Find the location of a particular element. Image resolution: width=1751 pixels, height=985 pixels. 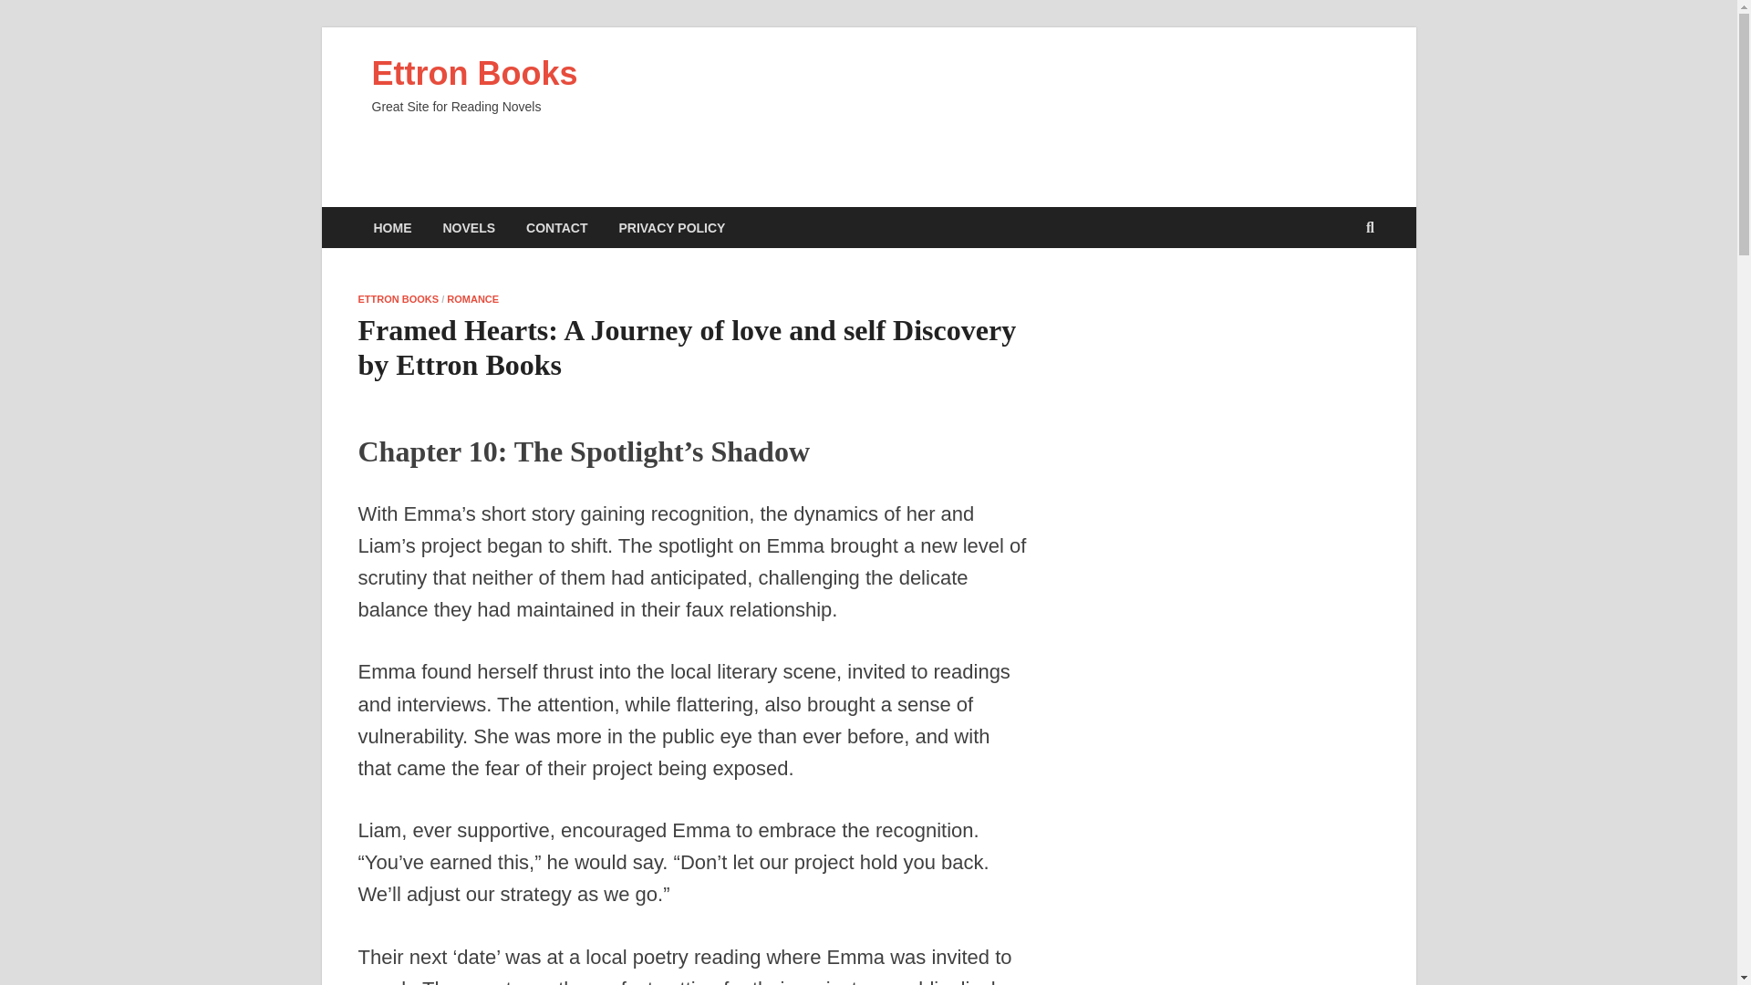

CONTACT is located at coordinates (556, 227).